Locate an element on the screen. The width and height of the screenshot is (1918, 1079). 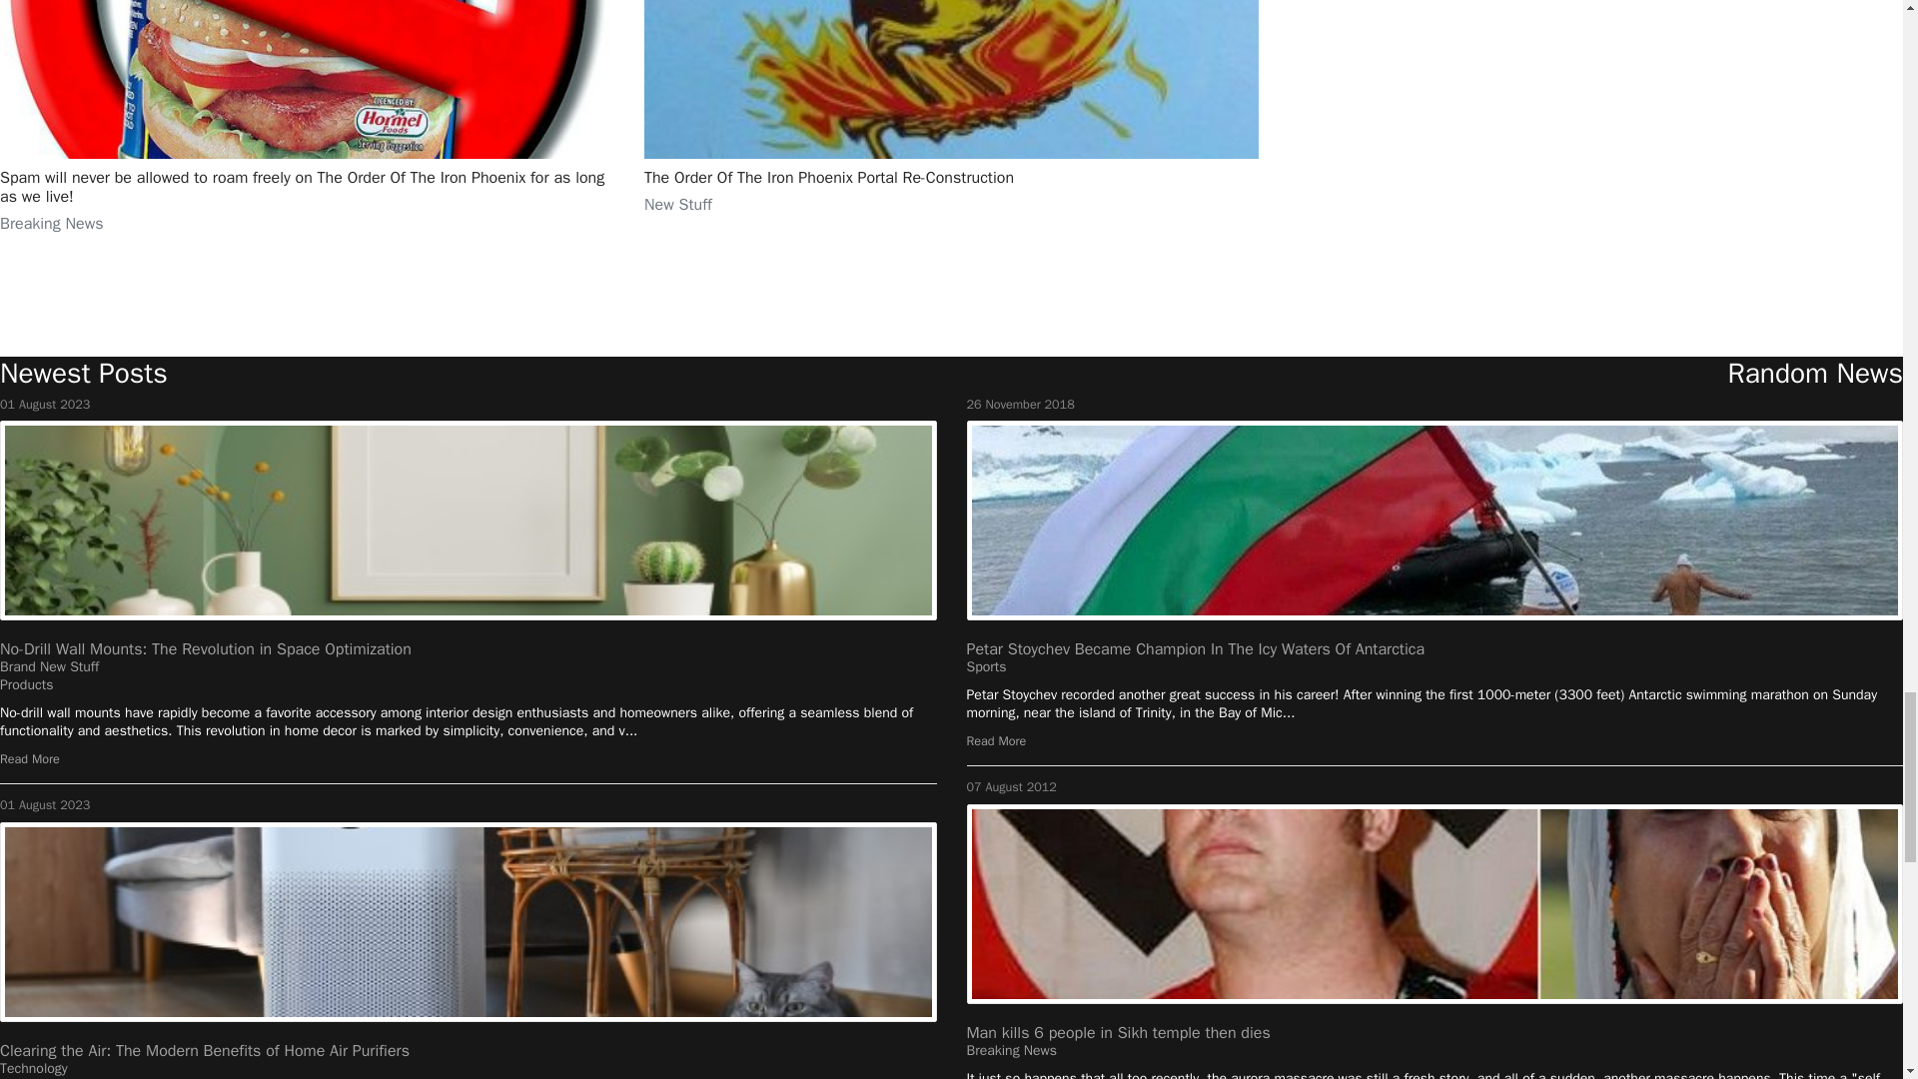
Hanging is located at coordinates (469, 521).